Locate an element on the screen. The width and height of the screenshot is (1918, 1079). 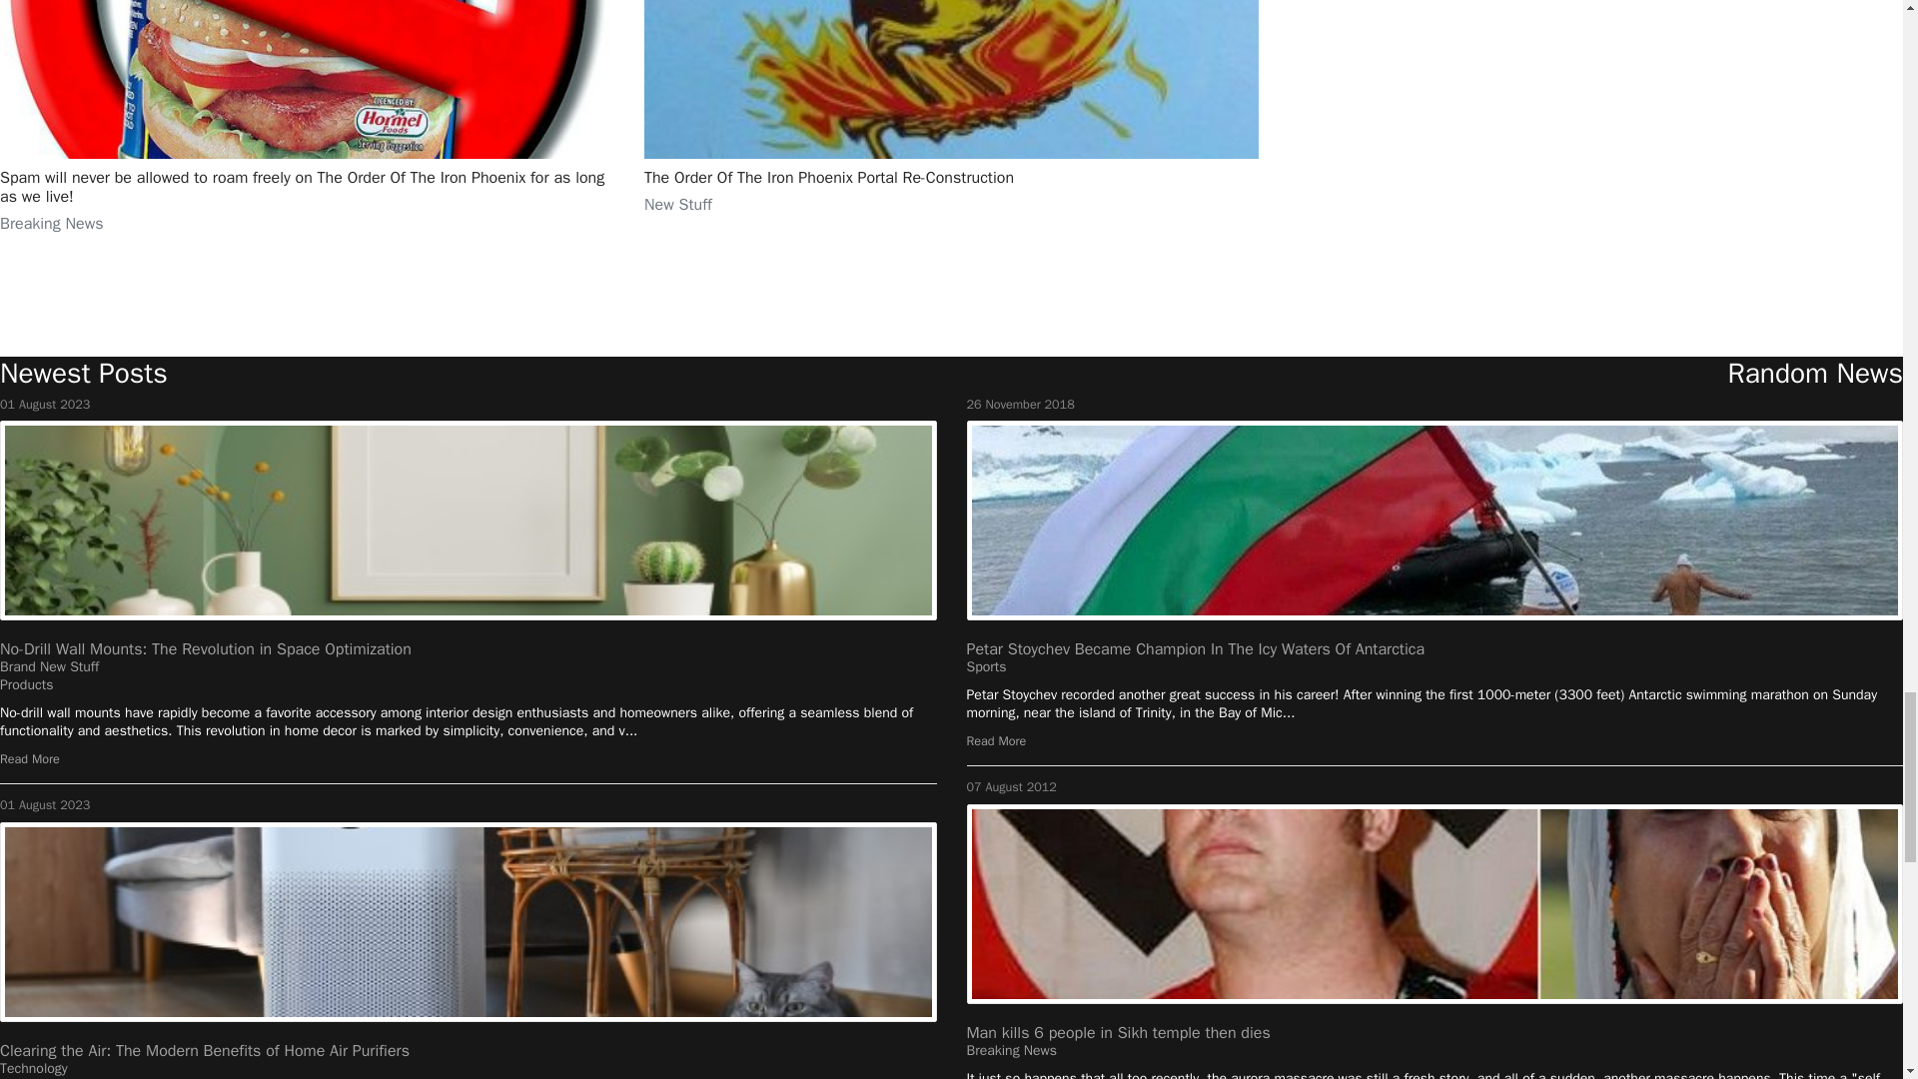
Hanging is located at coordinates (469, 521).